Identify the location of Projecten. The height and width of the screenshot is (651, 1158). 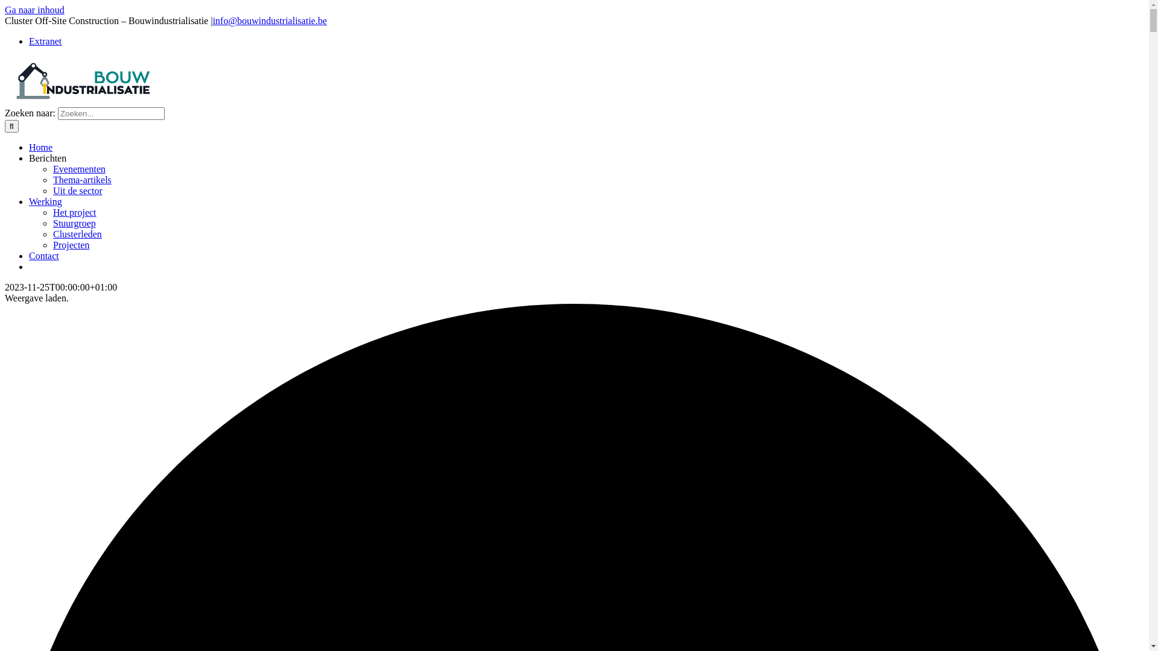
(71, 245).